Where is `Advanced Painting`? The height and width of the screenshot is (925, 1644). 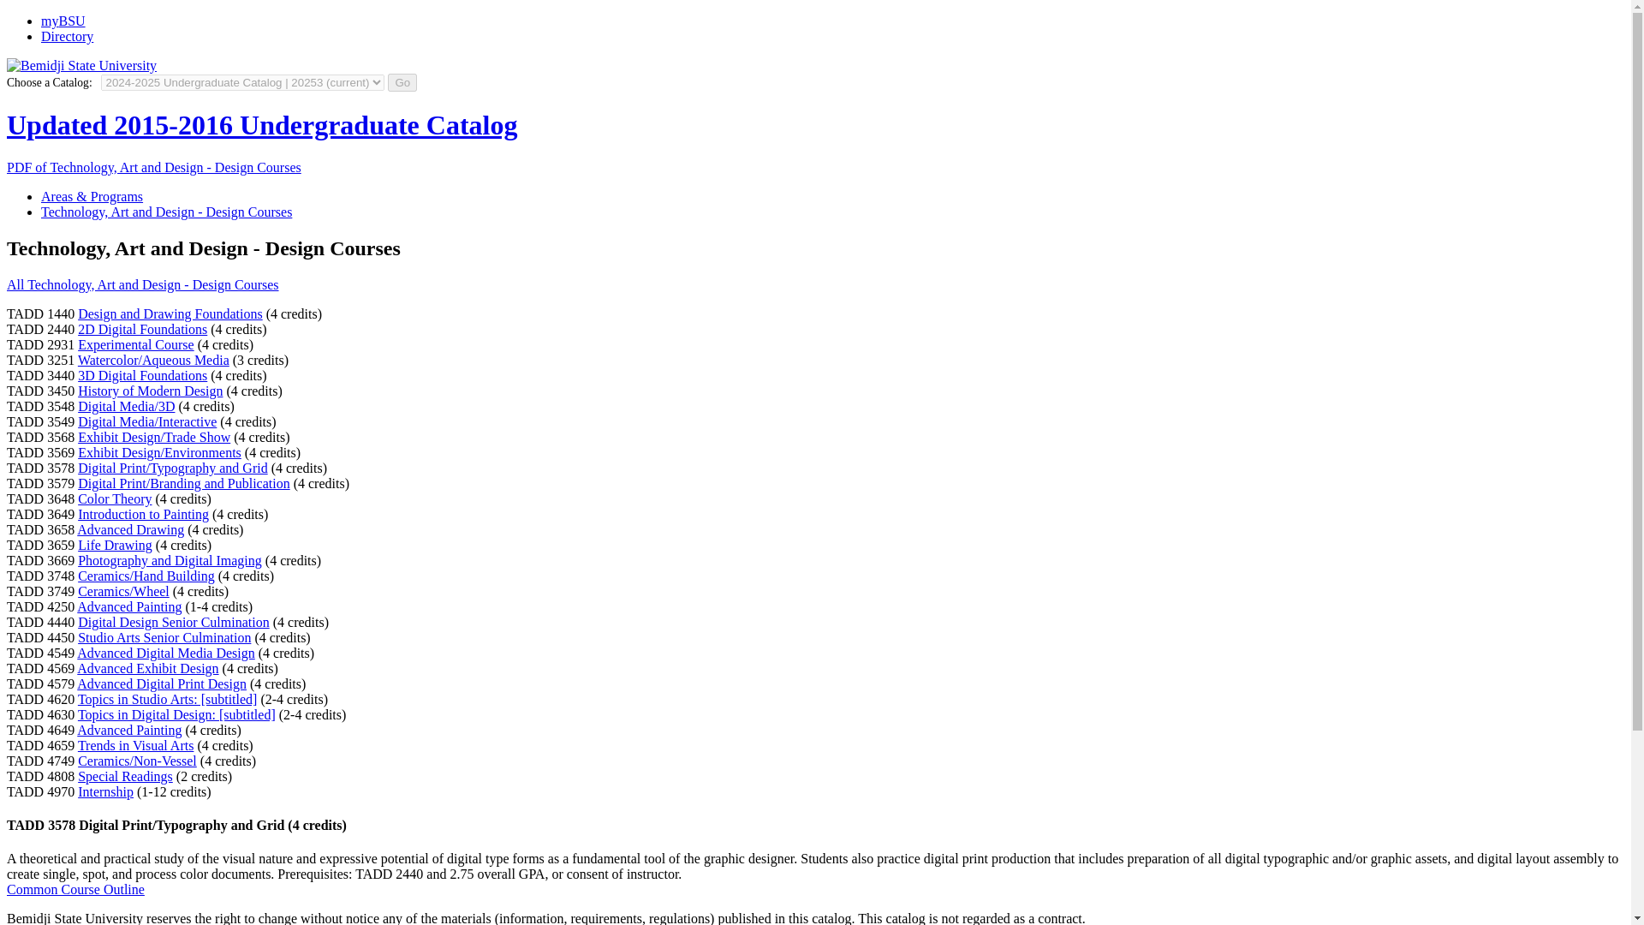 Advanced Painting is located at coordinates (128, 606).